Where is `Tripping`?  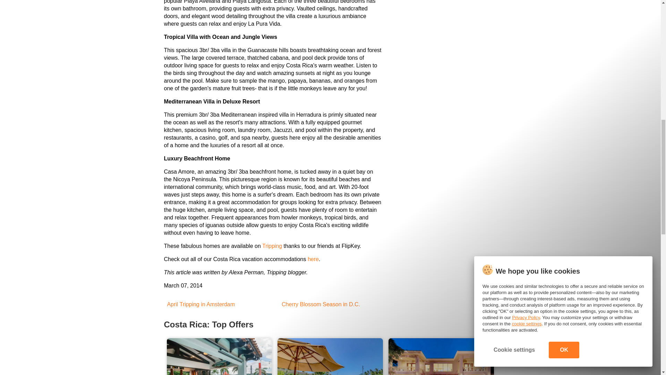 Tripping is located at coordinates (272, 246).